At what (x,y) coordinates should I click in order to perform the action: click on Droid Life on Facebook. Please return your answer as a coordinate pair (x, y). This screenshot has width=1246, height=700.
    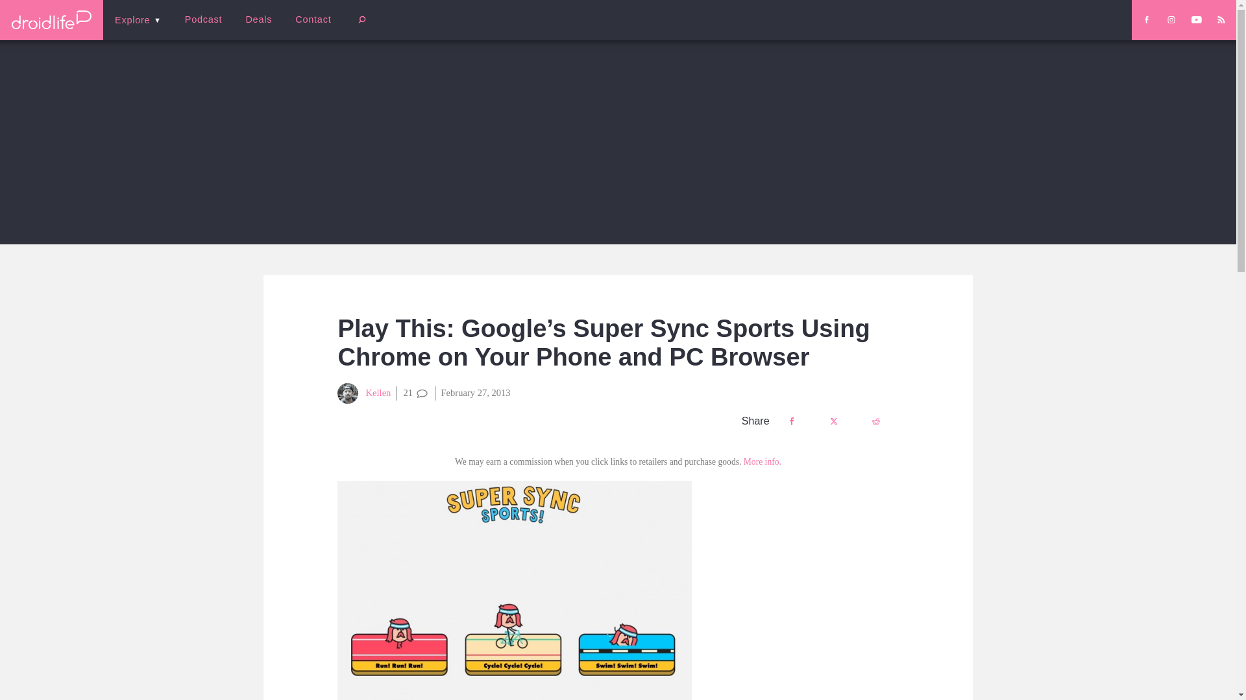
    Looking at the image, I should click on (1146, 19).